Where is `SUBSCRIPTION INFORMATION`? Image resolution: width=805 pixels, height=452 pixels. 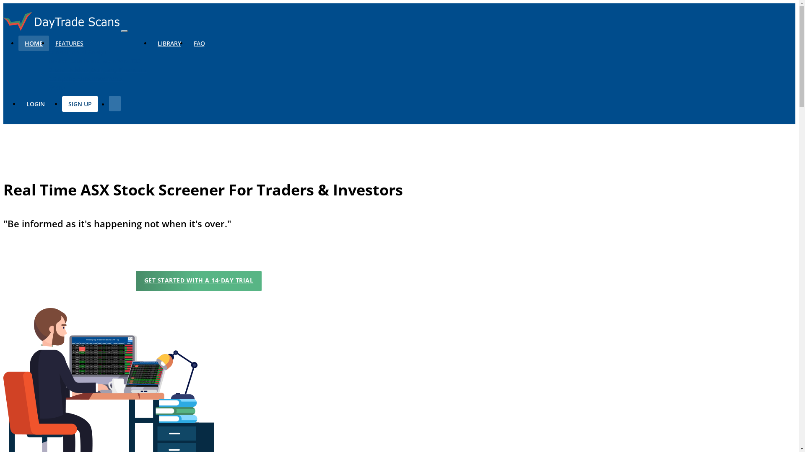
SUBSCRIPTION INFORMATION is located at coordinates (582, 281).